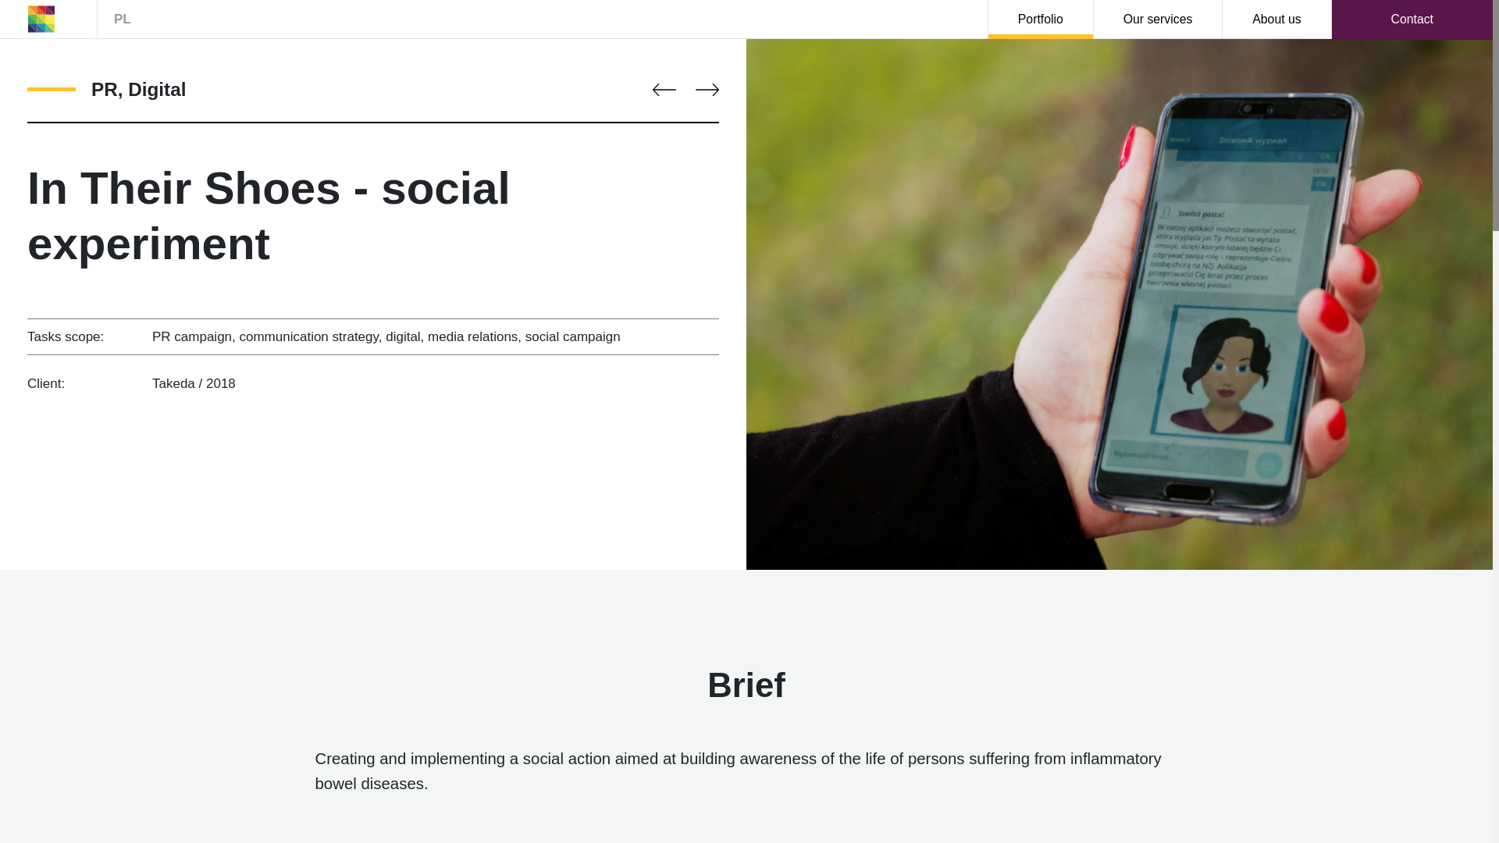 The width and height of the screenshot is (1499, 843). What do you see at coordinates (1276, 20) in the screenshot?
I see `About us` at bounding box center [1276, 20].